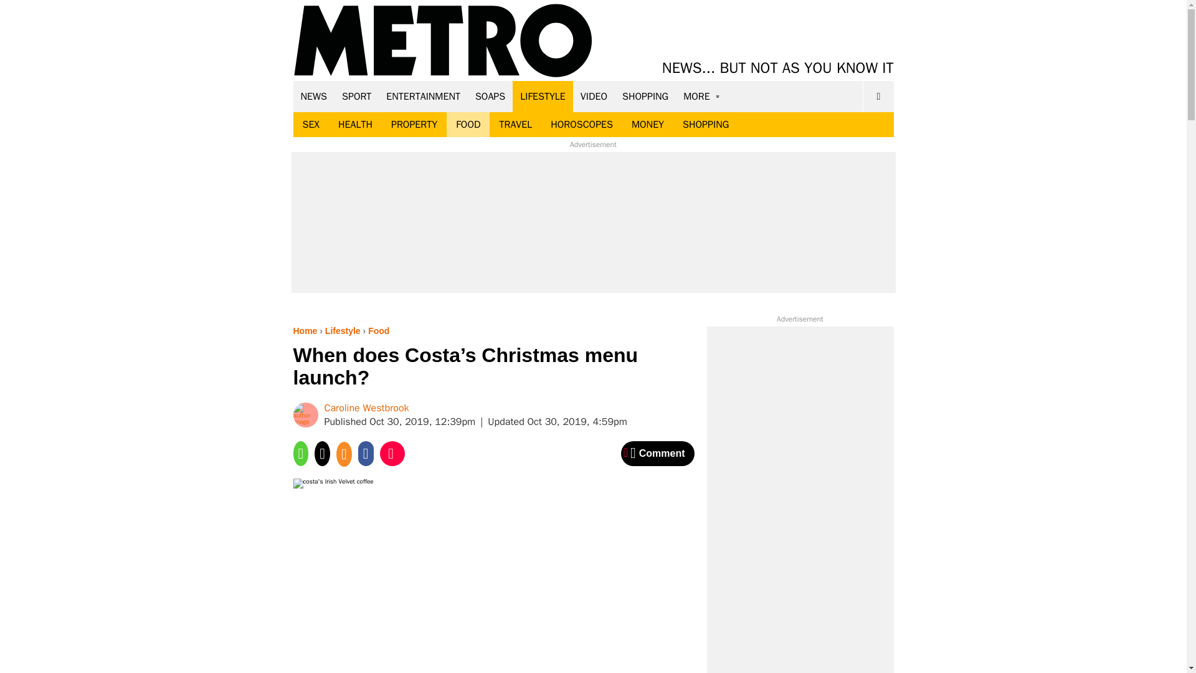  I want to click on SPORT, so click(356, 96).